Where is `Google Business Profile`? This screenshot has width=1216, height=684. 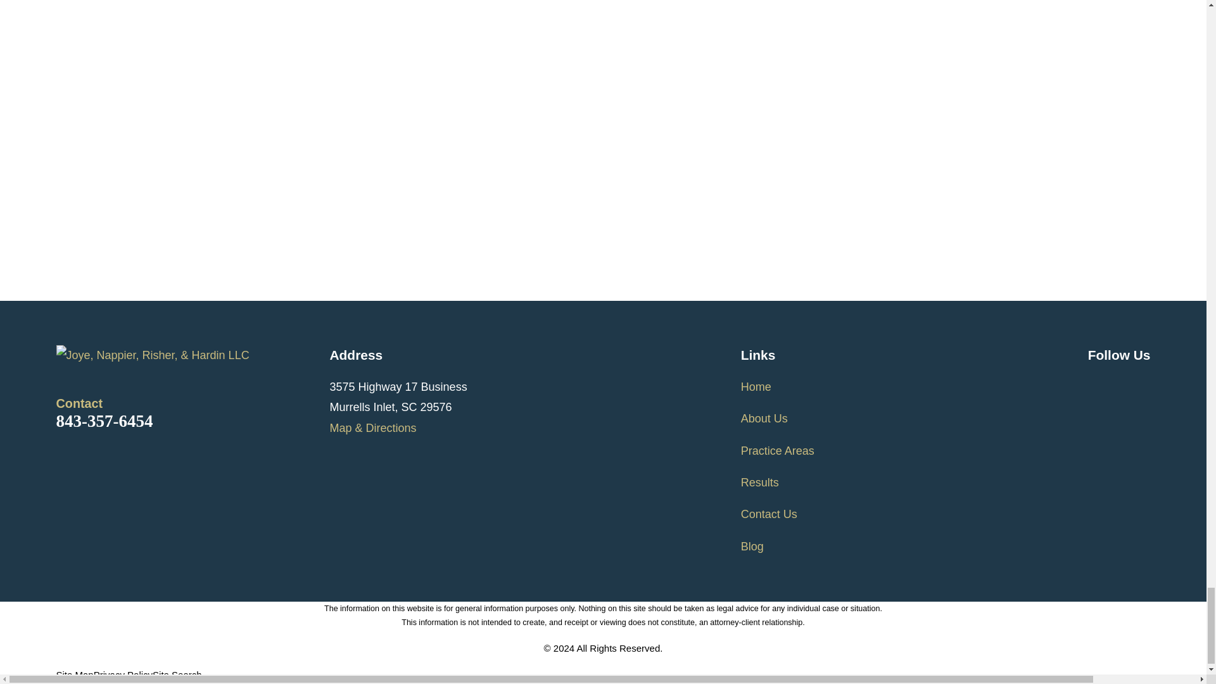 Google Business Profile is located at coordinates (1096, 384).